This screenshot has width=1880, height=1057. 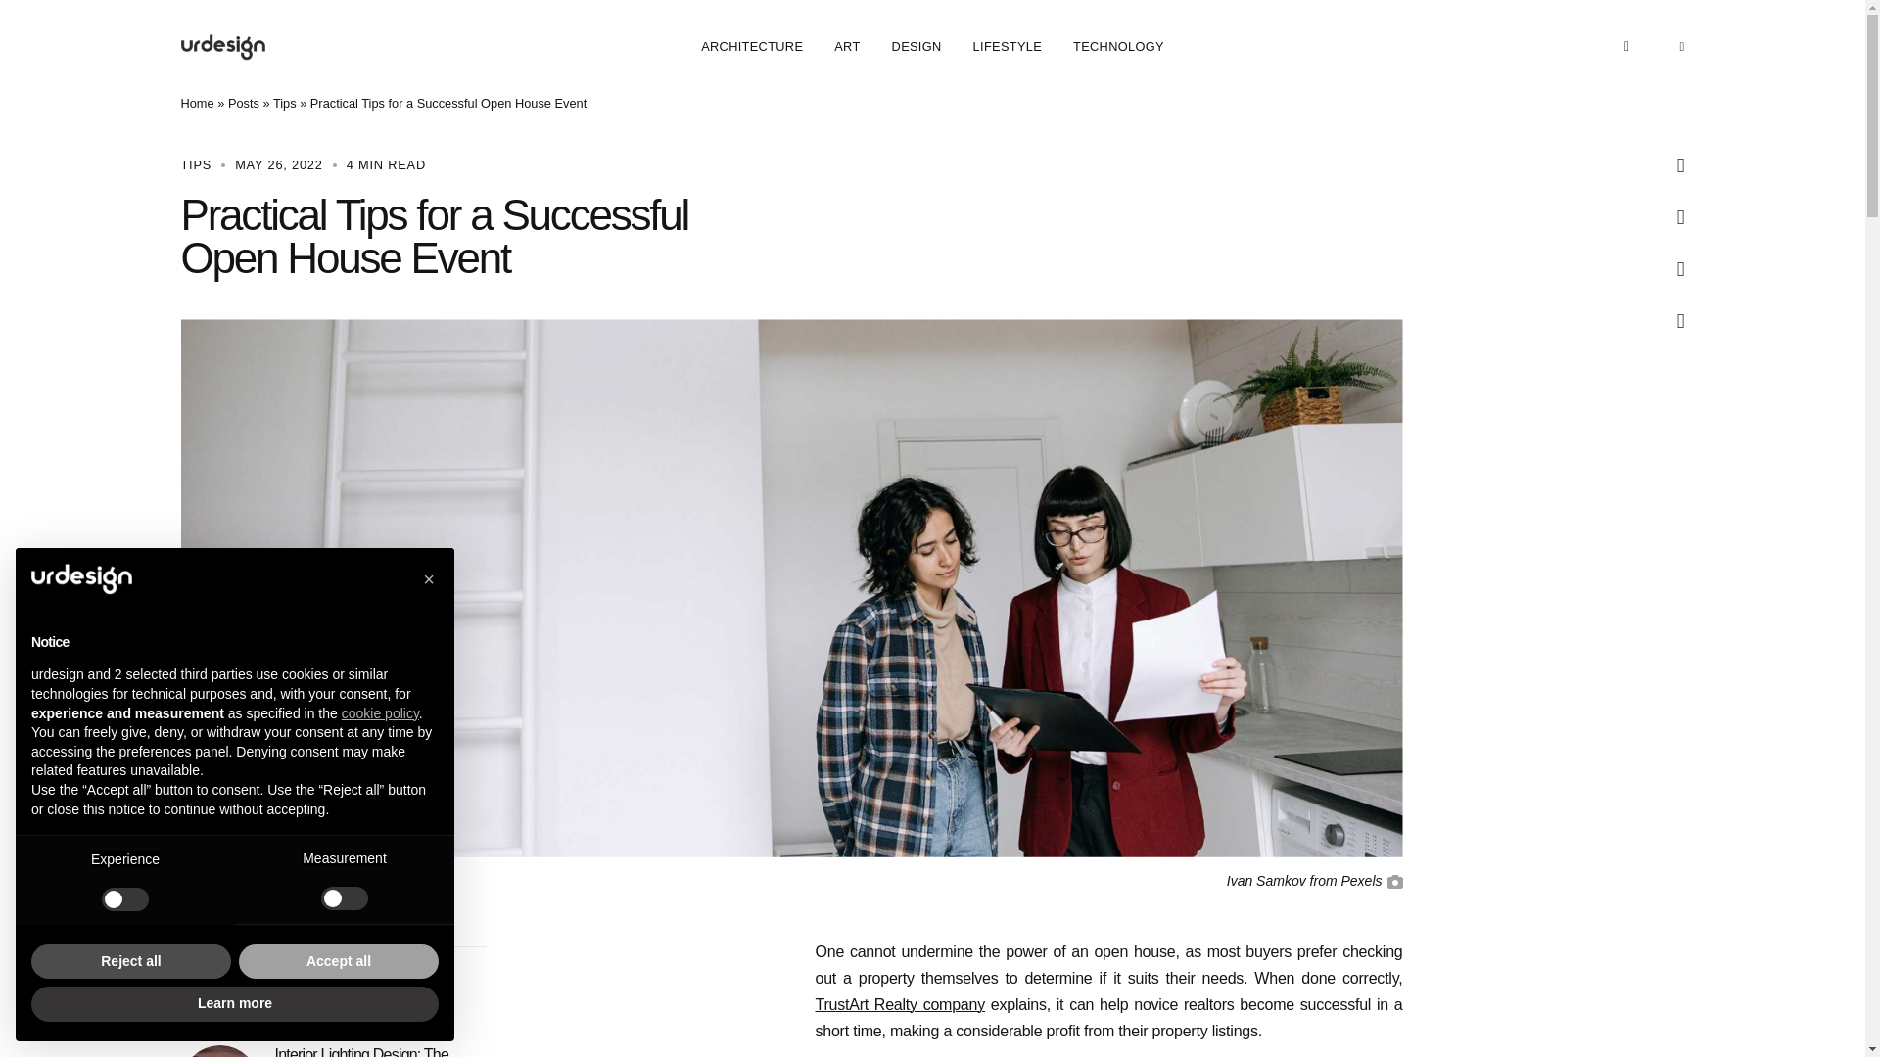 What do you see at coordinates (124, 898) in the screenshot?
I see `false` at bounding box center [124, 898].